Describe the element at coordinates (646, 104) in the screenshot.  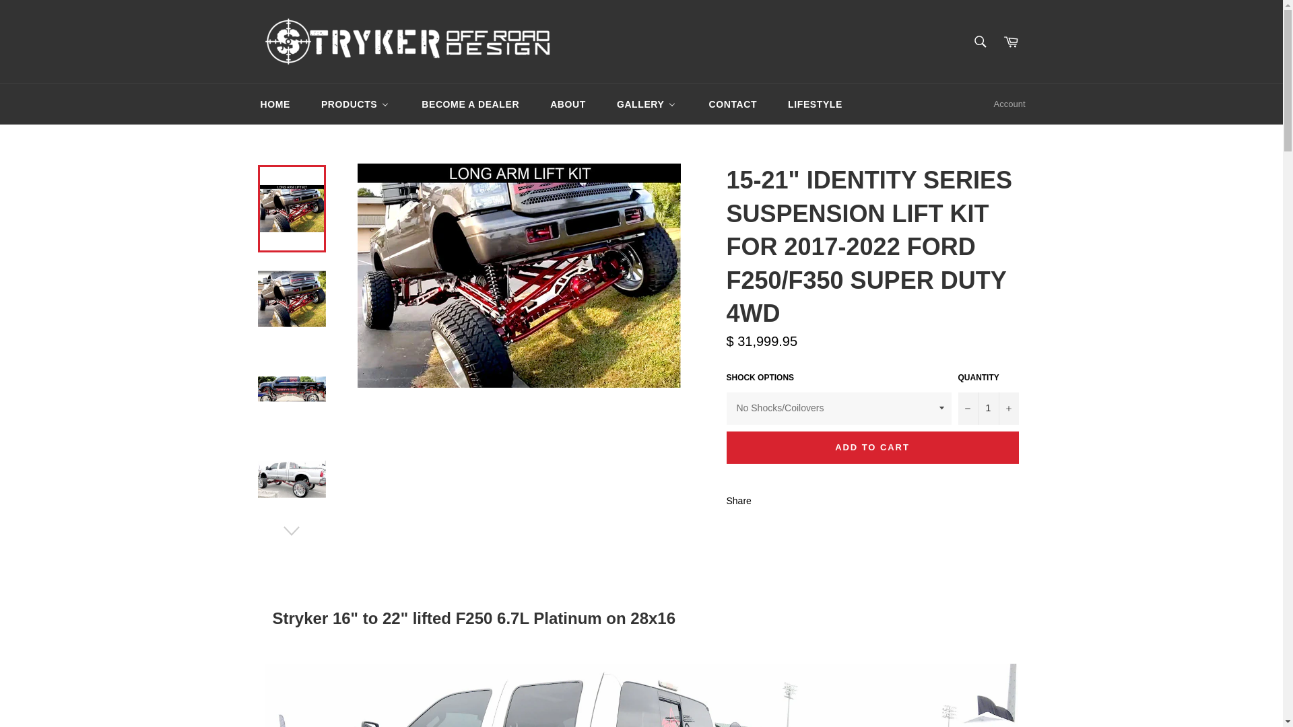
I see `GALLERY` at that location.